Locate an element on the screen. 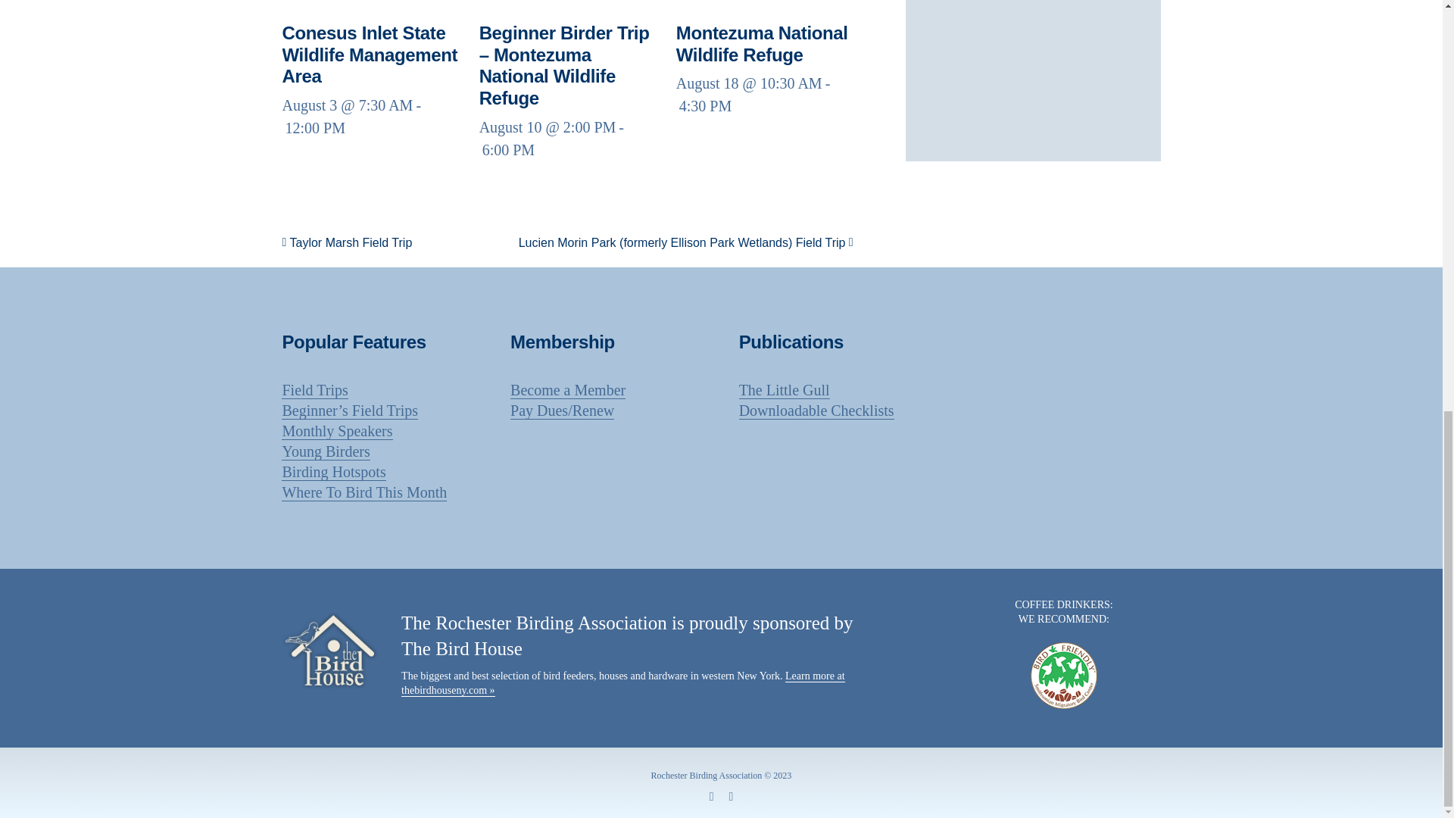  birdfriendlycoffeelogo is located at coordinates (1064, 676).